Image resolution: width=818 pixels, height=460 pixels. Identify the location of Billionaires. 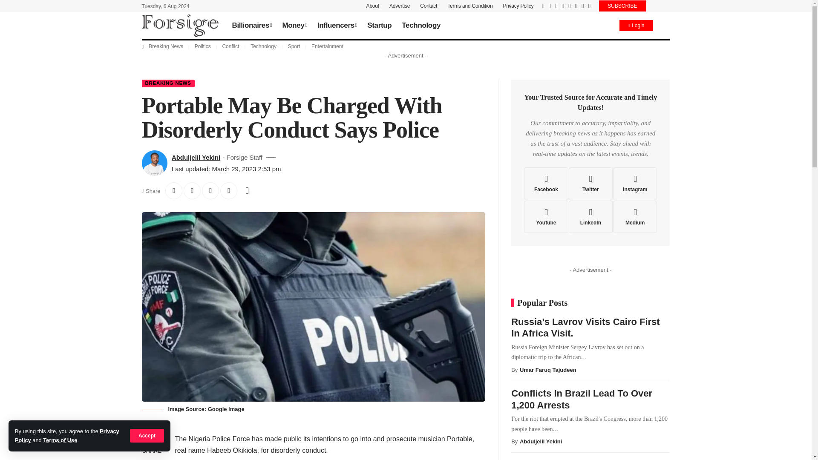
(251, 26).